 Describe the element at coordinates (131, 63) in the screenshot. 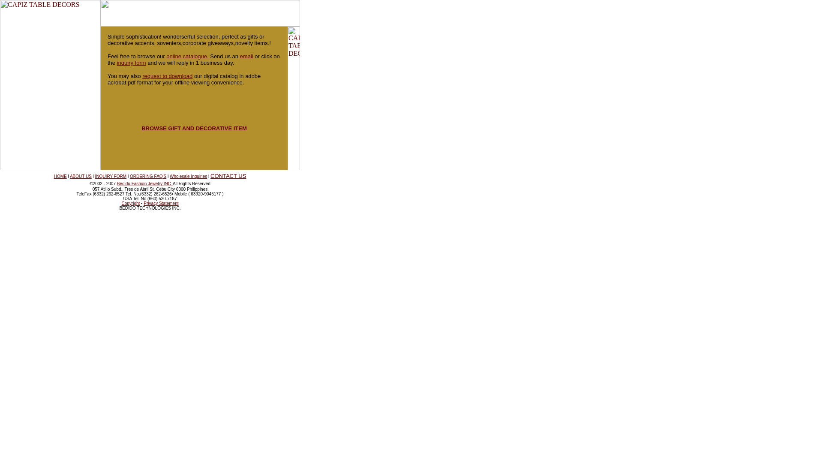

I see `inquiry form` at that location.